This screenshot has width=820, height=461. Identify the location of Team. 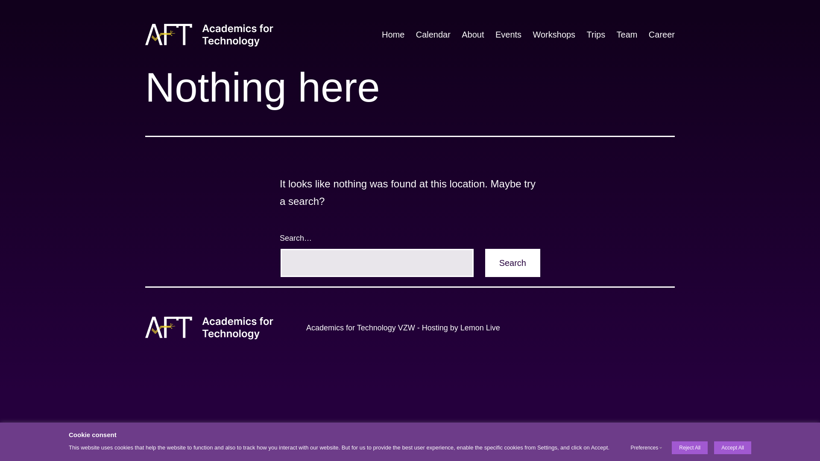
(627, 35).